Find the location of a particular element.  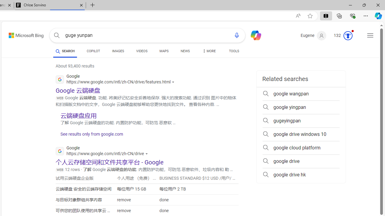

MAPS is located at coordinates (164, 52).